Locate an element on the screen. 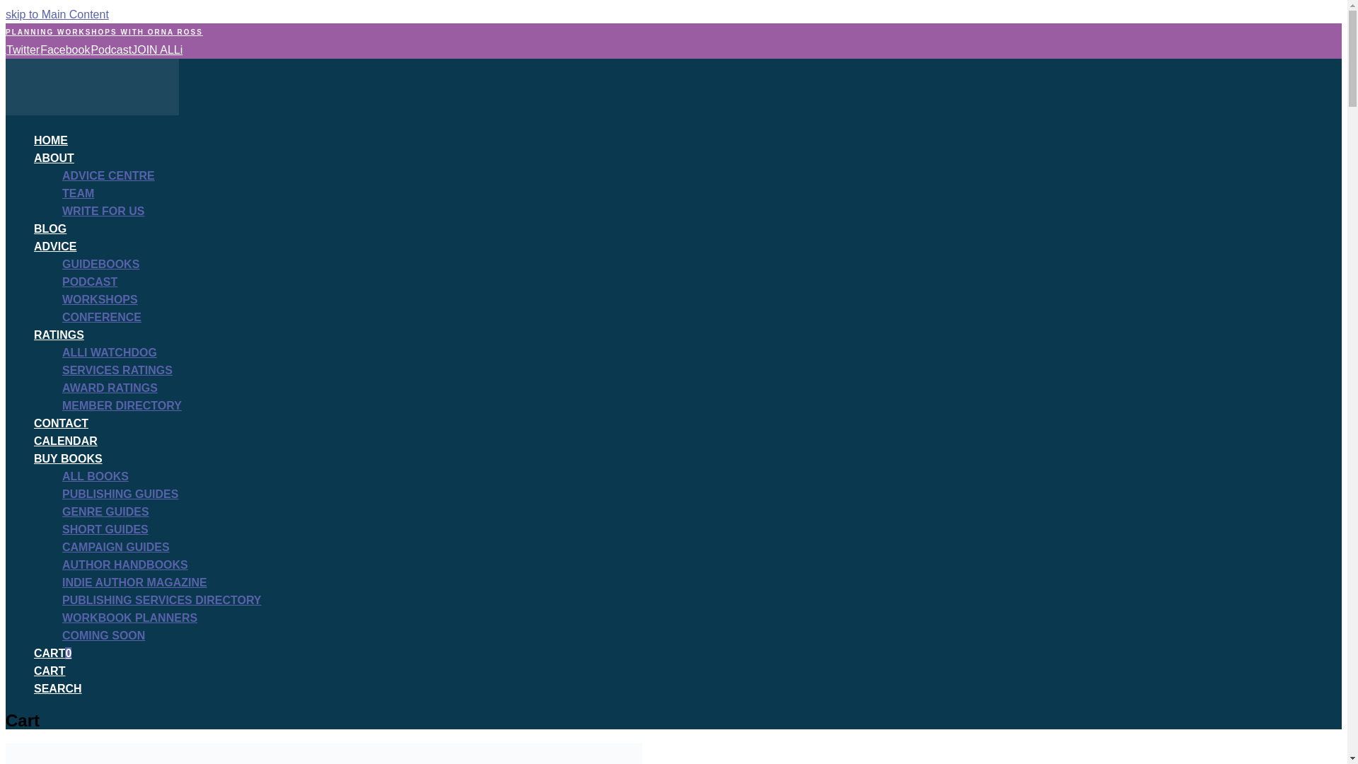 The height and width of the screenshot is (764, 1358). GUIDEBOOKS is located at coordinates (100, 265).